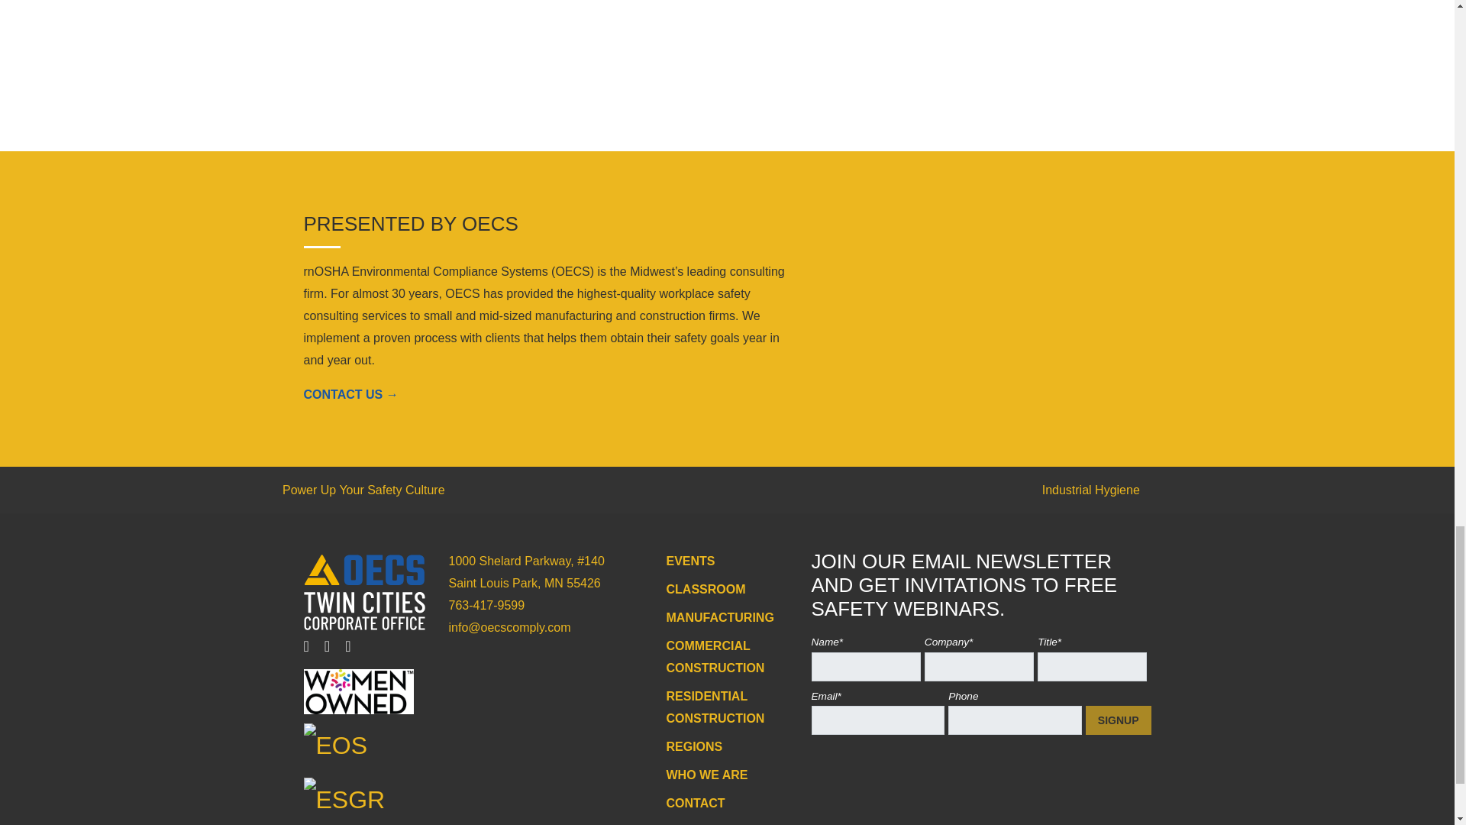 This screenshot has width=1466, height=825. I want to click on Signup, so click(1118, 720).